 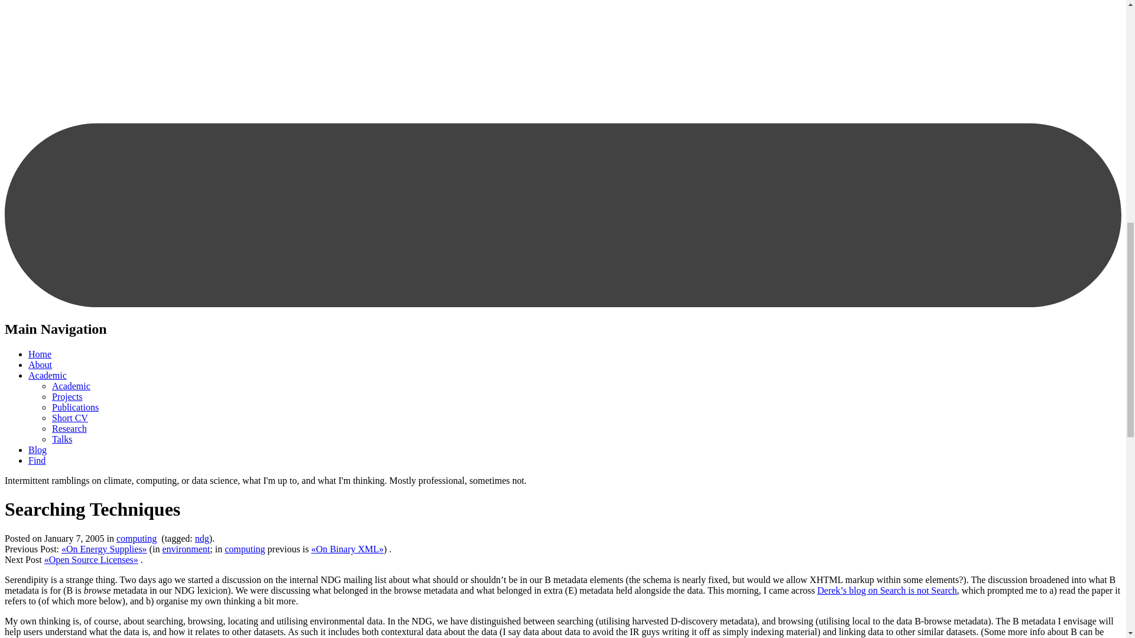 I want to click on Find, so click(x=37, y=461).